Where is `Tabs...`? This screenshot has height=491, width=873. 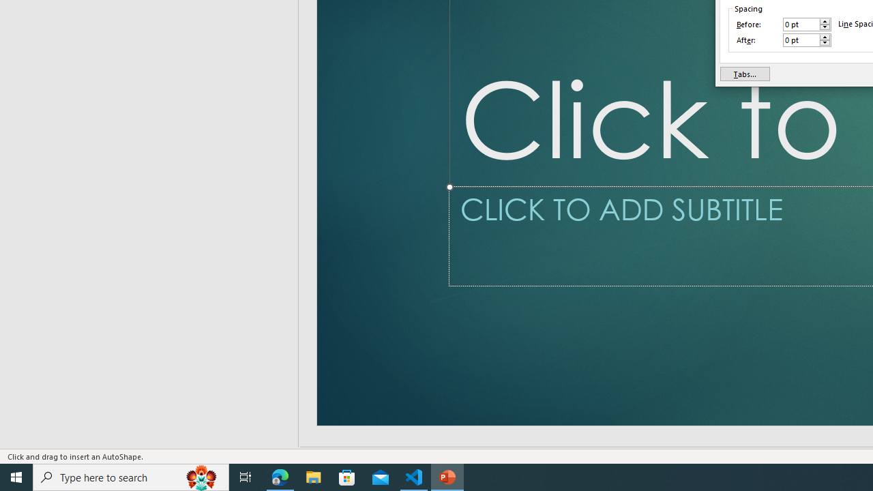
Tabs... is located at coordinates (745, 74).